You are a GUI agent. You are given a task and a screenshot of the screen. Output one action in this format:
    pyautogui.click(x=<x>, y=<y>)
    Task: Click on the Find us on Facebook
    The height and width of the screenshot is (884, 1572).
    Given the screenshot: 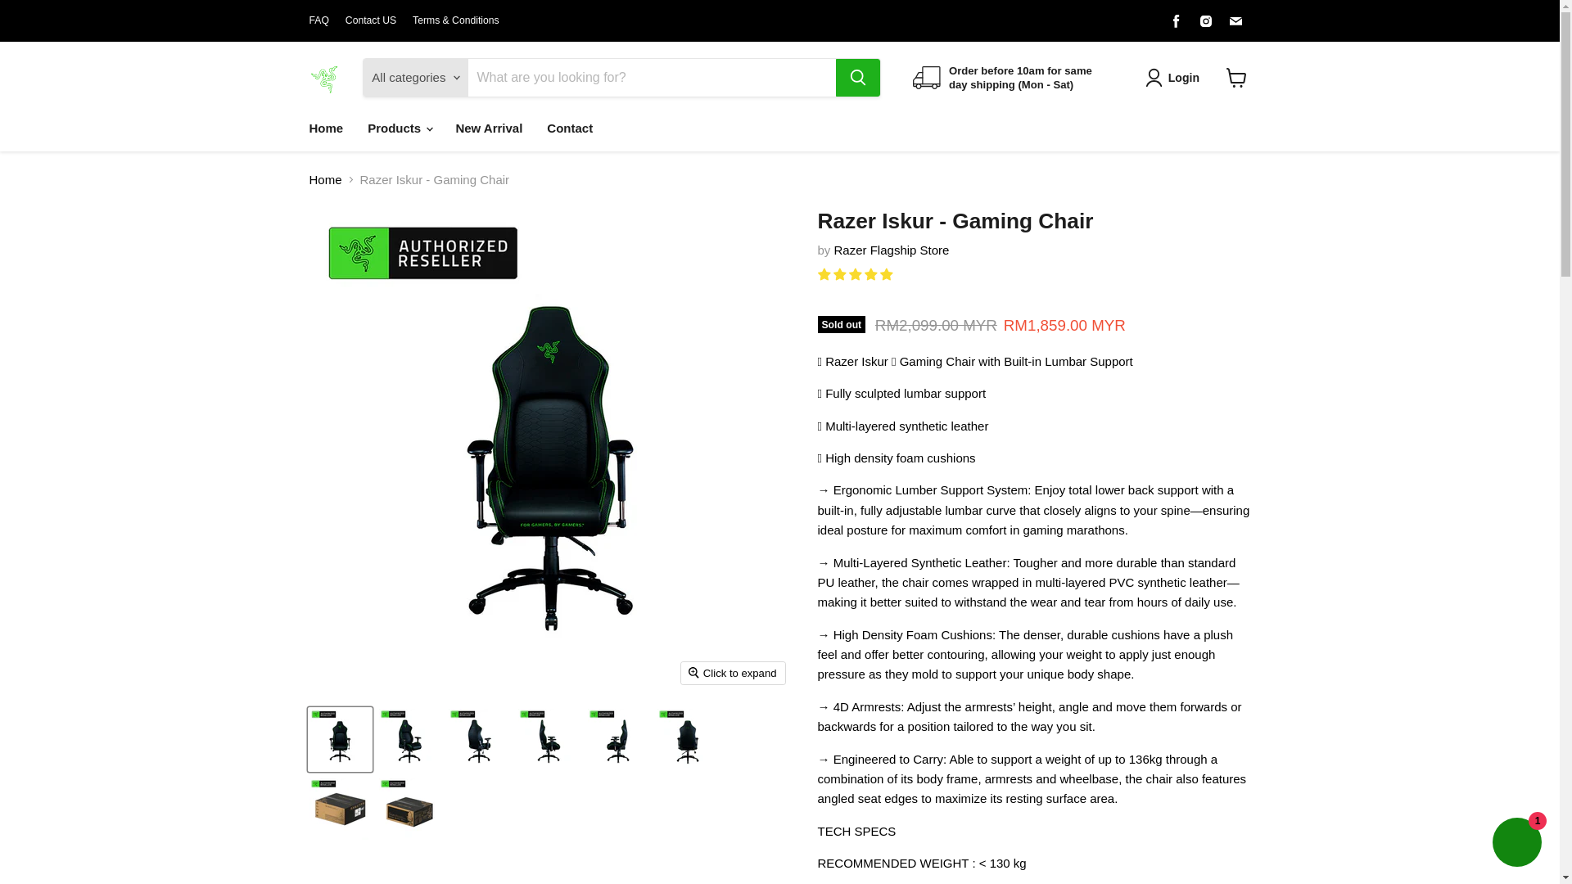 What is the action you would take?
    pyautogui.click(x=1176, y=20)
    